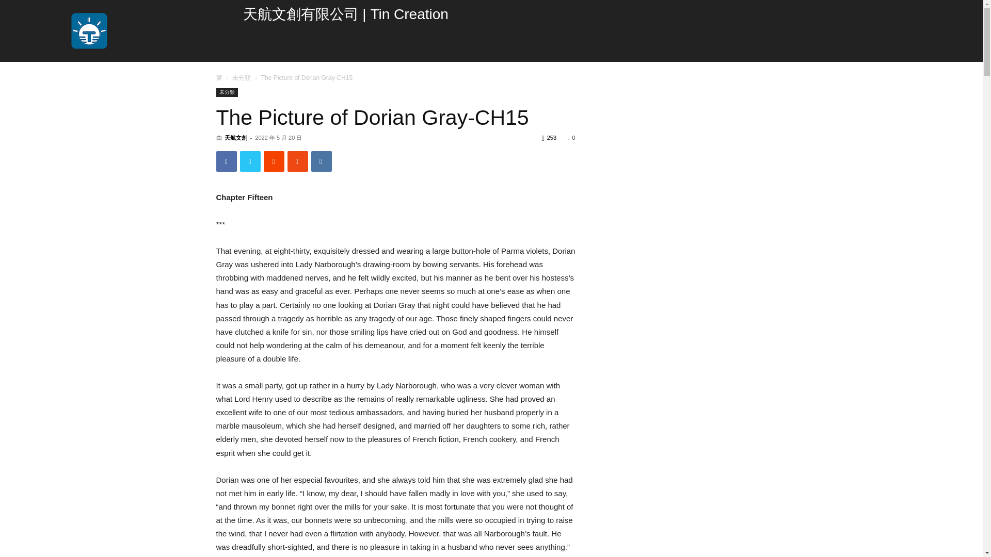  Describe the element at coordinates (89, 31) in the screenshot. I see `SqaureLogo-mobile` at that location.